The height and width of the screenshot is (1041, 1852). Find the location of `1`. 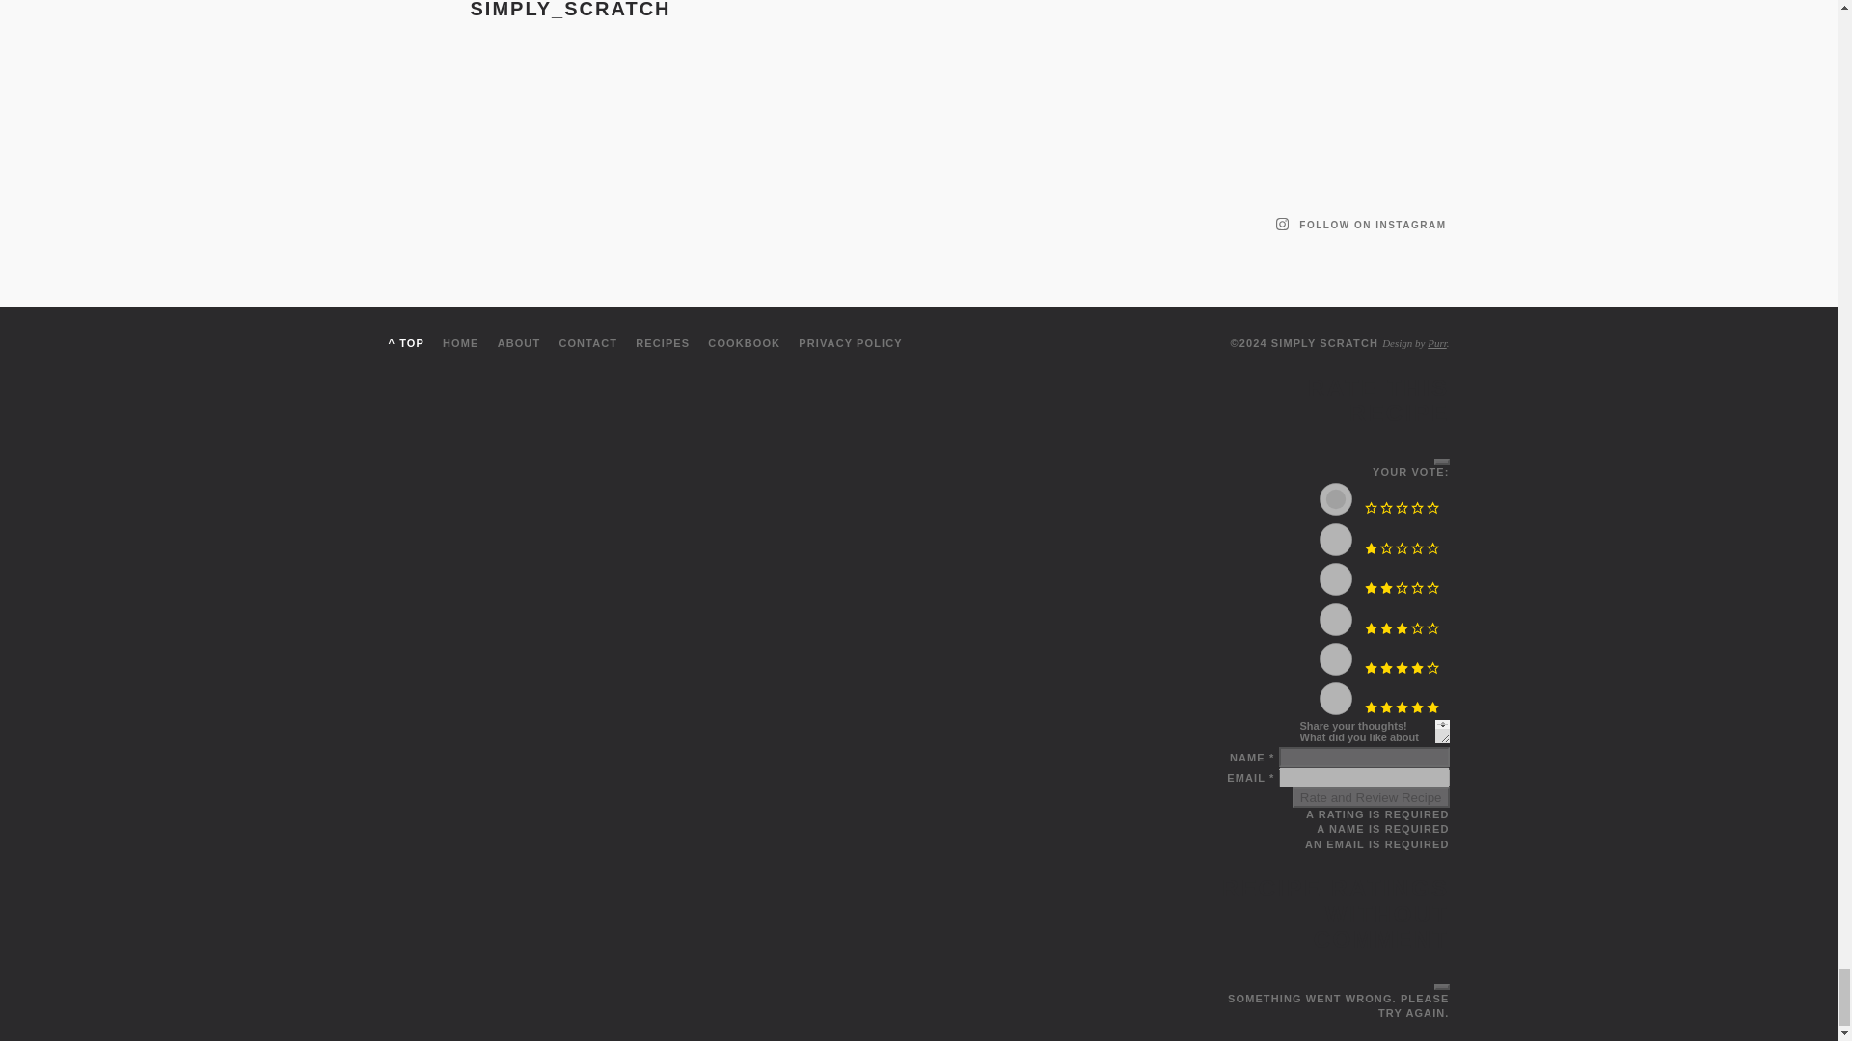

1 is located at coordinates (1335, 540).